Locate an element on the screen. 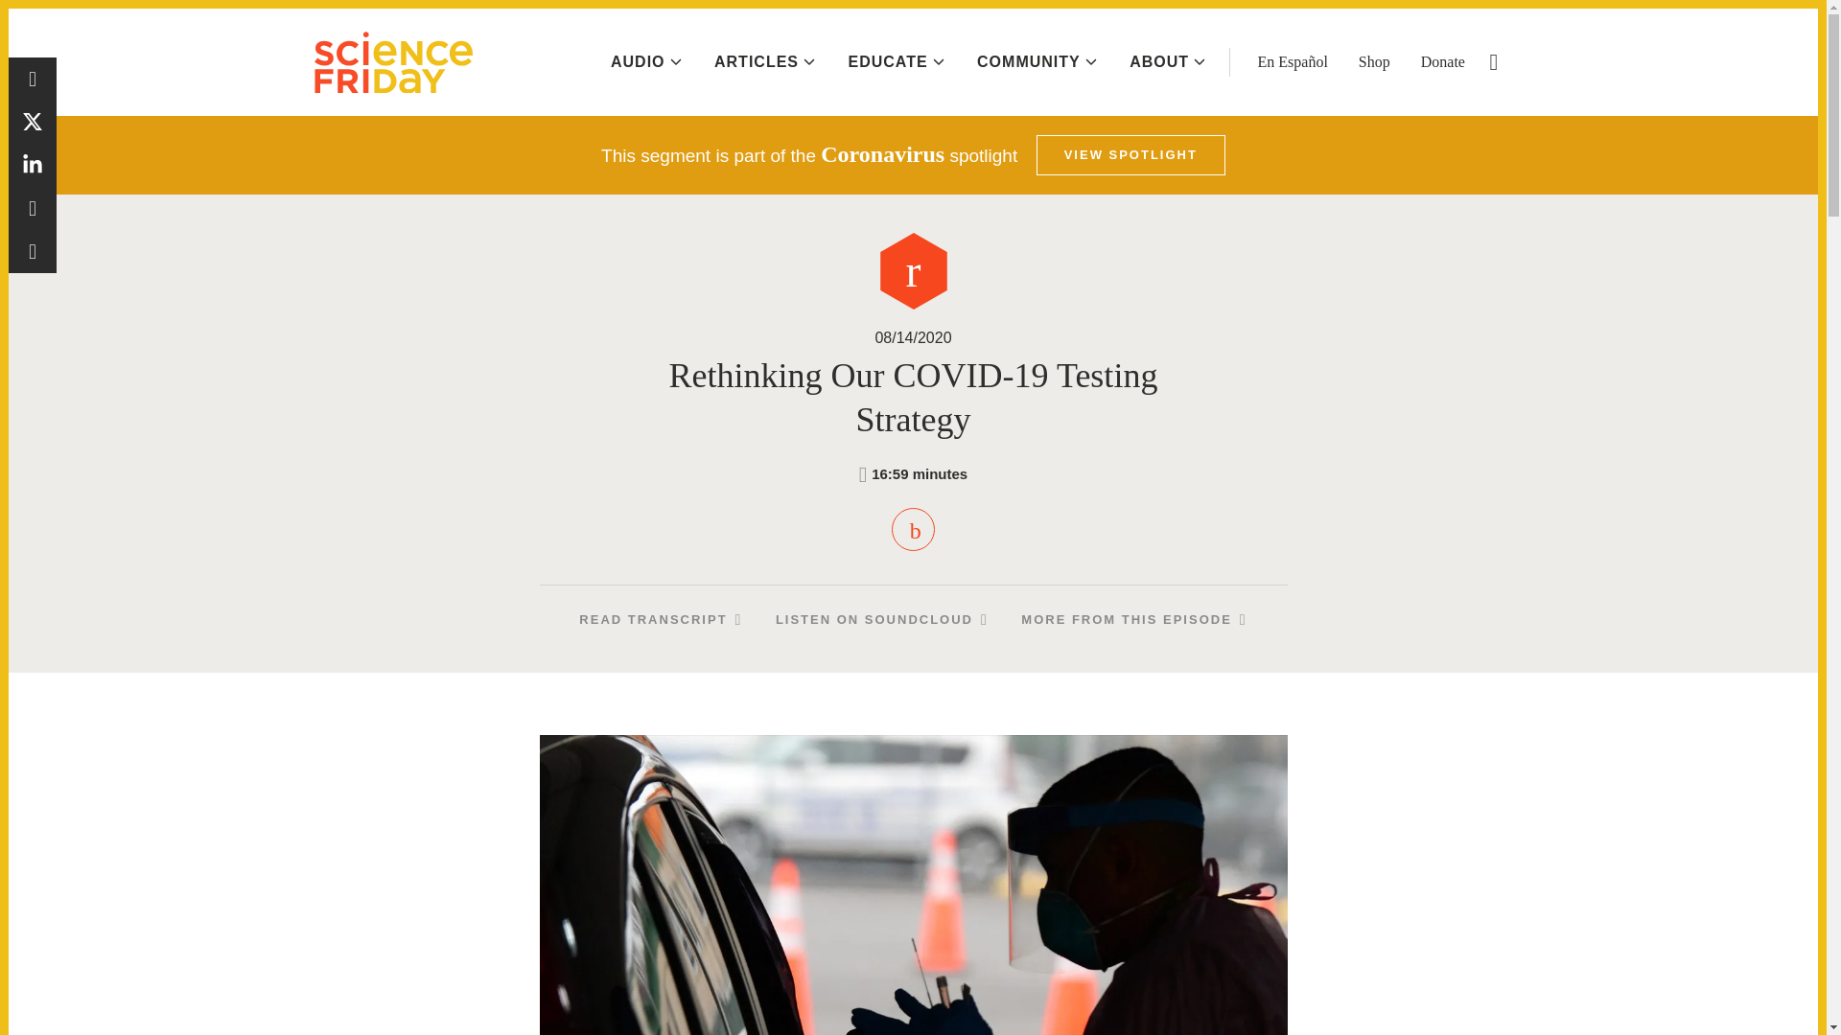 Image resolution: width=1841 pixels, height=1035 pixels. LATEST EPISODE is located at coordinates (1720, 25).